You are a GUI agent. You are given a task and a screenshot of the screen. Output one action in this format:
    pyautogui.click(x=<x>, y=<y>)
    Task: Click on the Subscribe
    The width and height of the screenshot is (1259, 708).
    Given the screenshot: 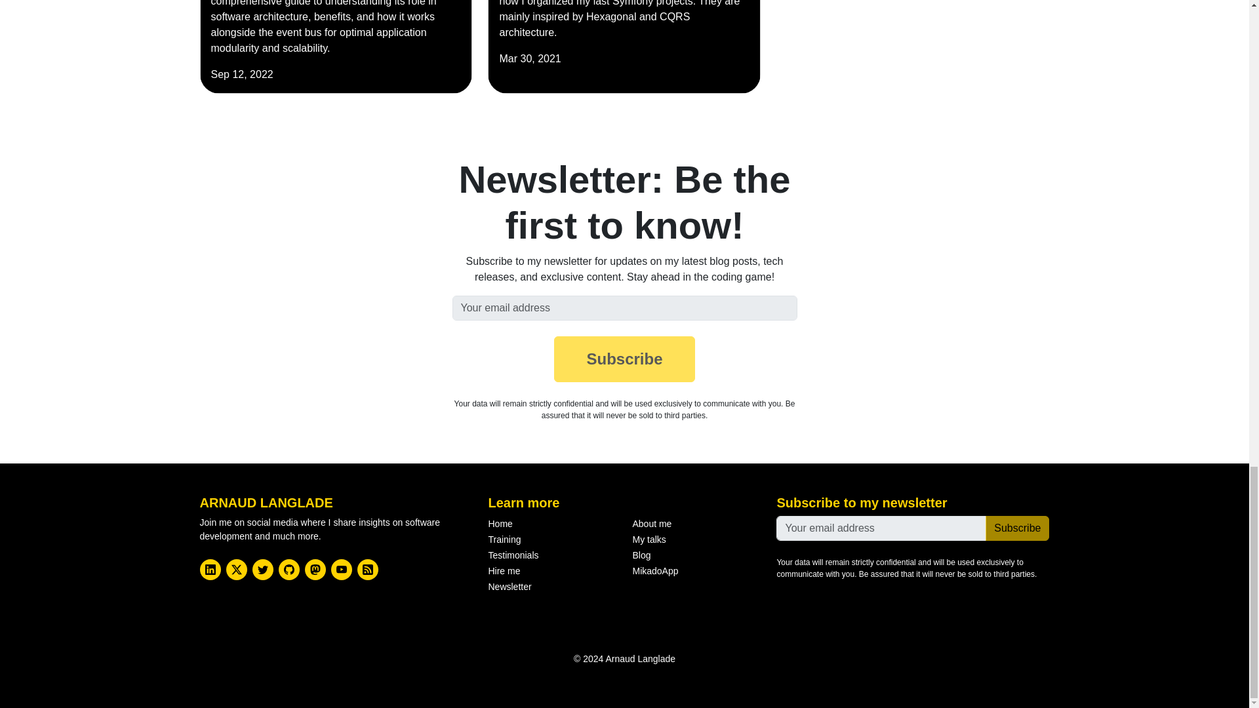 What is the action you would take?
    pyautogui.click(x=624, y=359)
    